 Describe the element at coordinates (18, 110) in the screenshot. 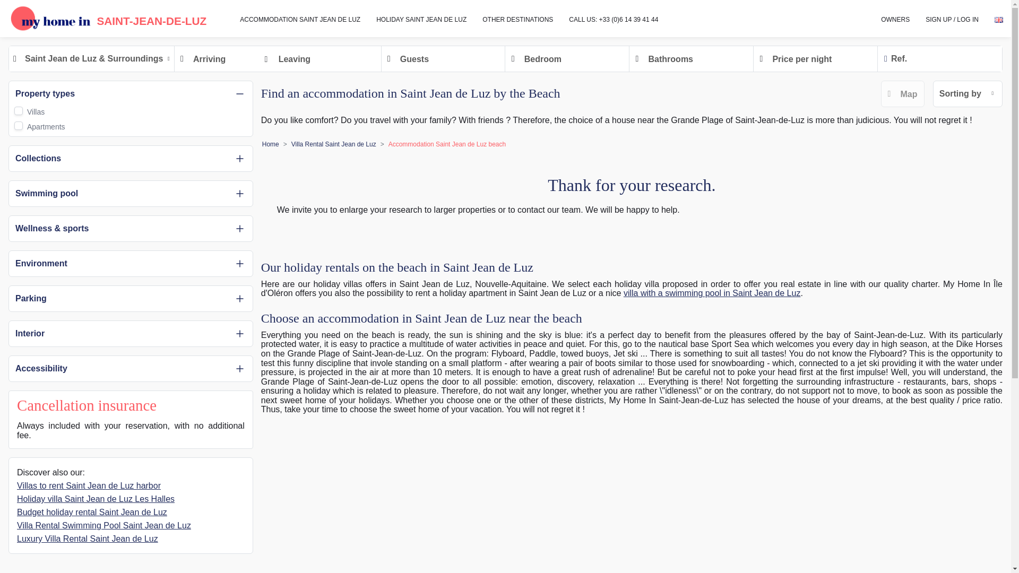

I see `1` at that location.